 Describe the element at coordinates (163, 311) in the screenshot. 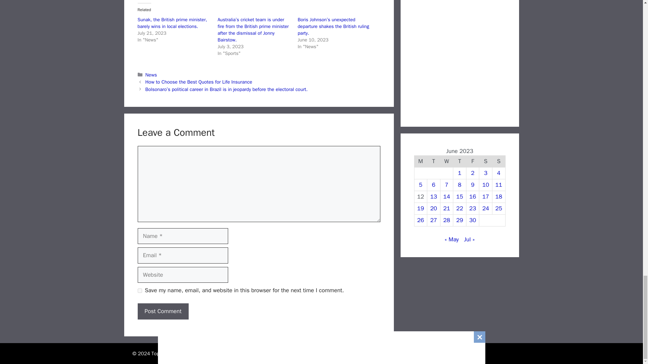

I see `Post Comment` at that location.